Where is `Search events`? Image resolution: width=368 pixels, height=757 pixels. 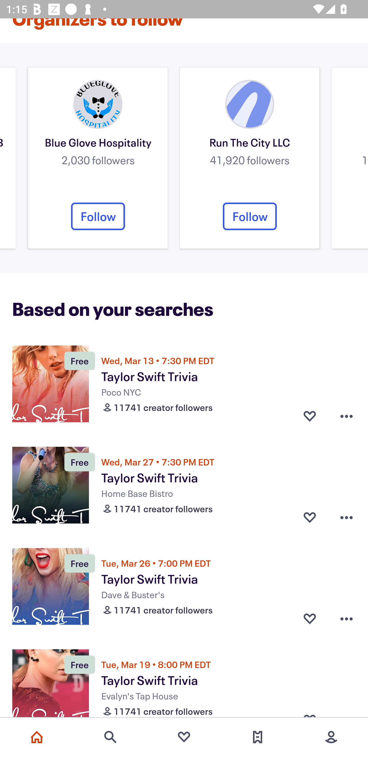
Search events is located at coordinates (110, 737).